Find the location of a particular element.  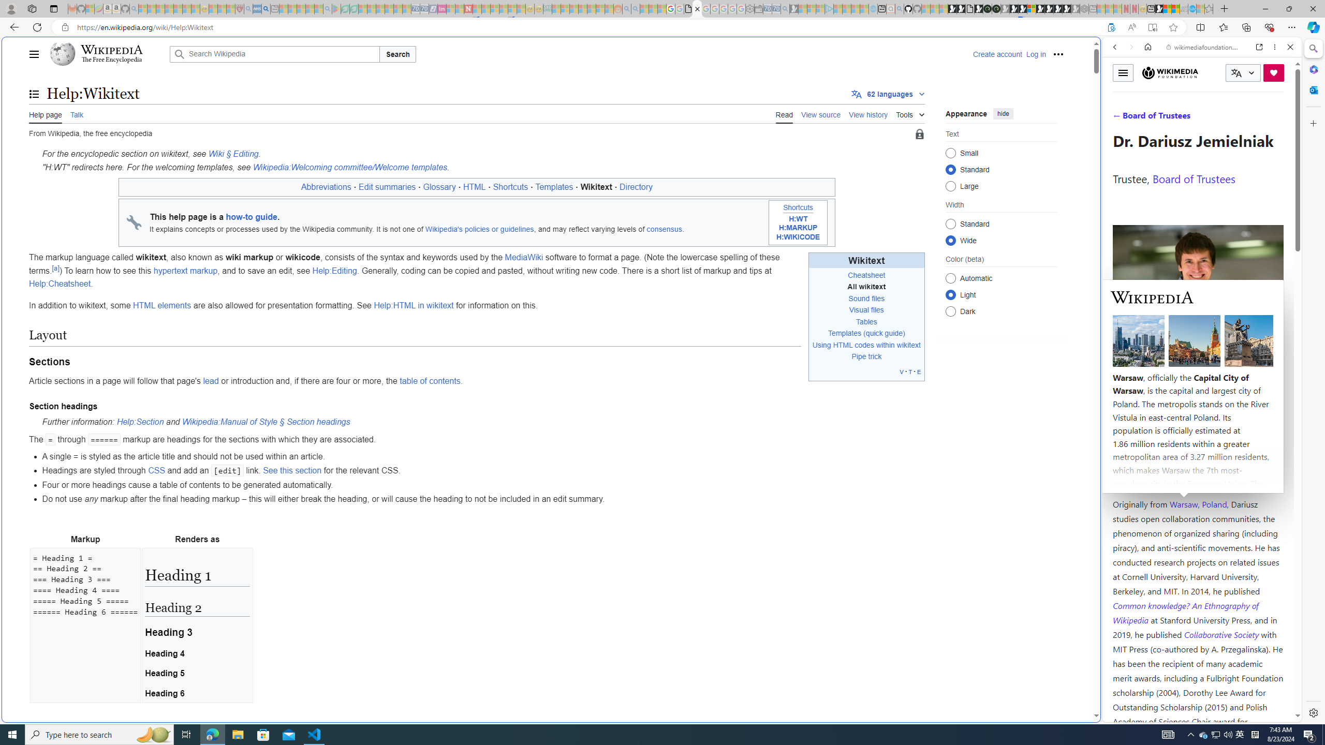

Play Free Online Games | Games from Microsoft Start is located at coordinates (1049, 9).